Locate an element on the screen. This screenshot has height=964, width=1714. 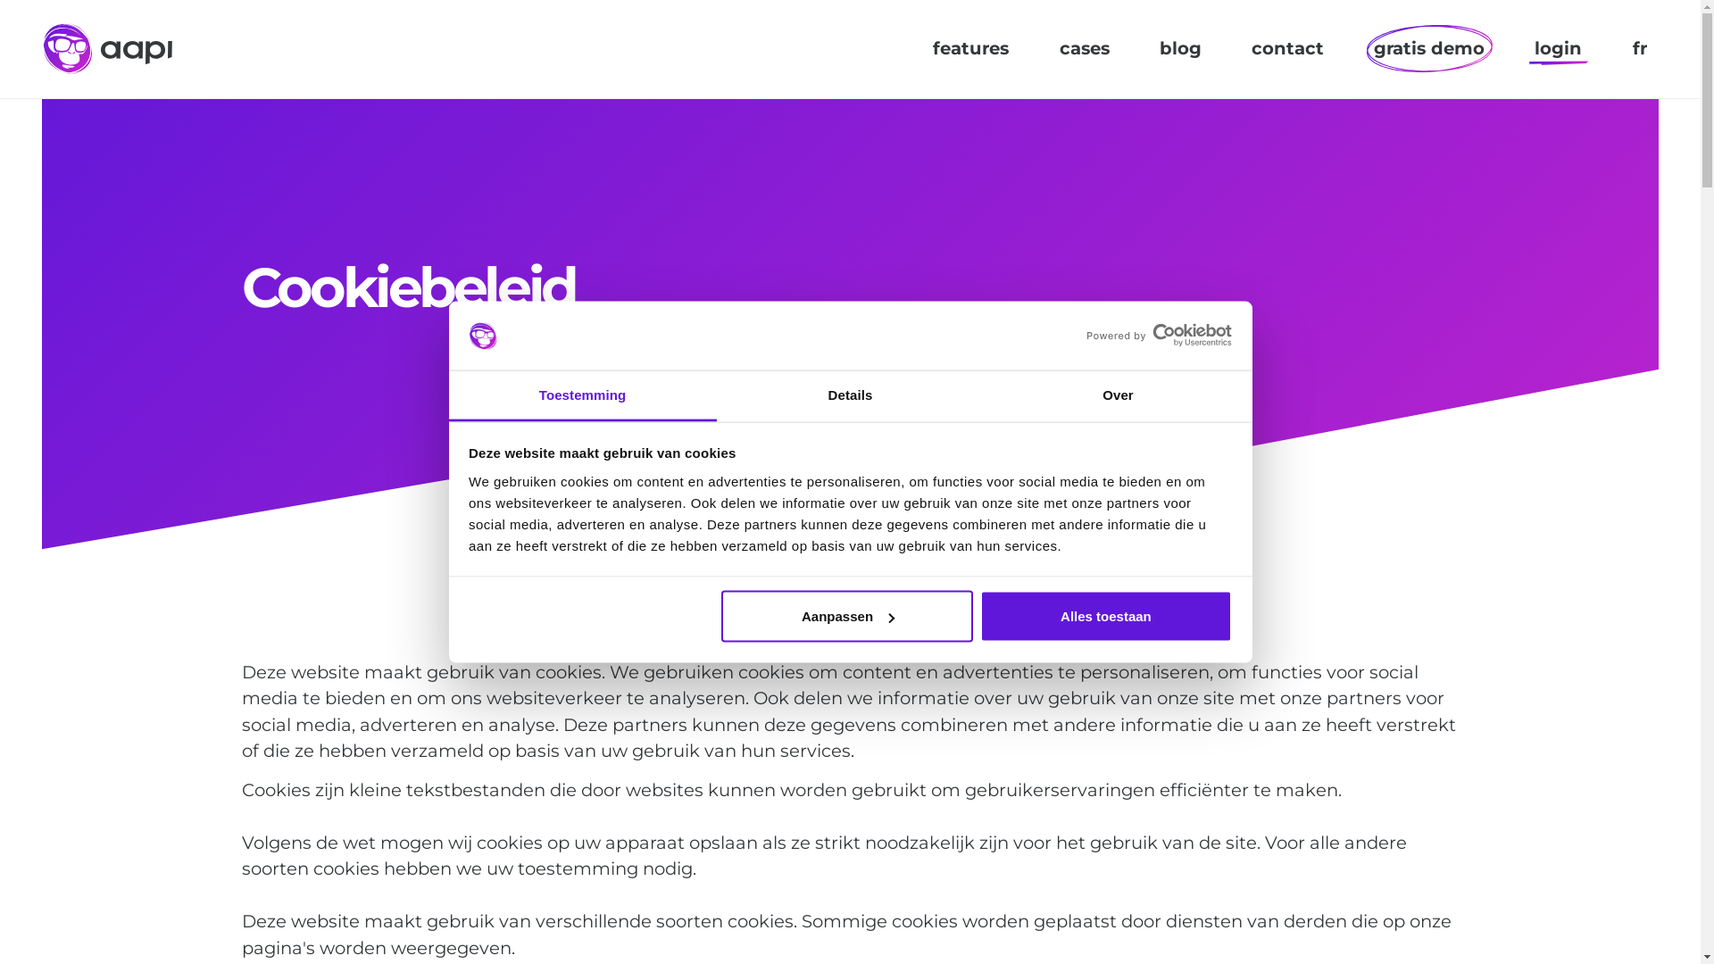
Aanpassen is located at coordinates (847, 617).